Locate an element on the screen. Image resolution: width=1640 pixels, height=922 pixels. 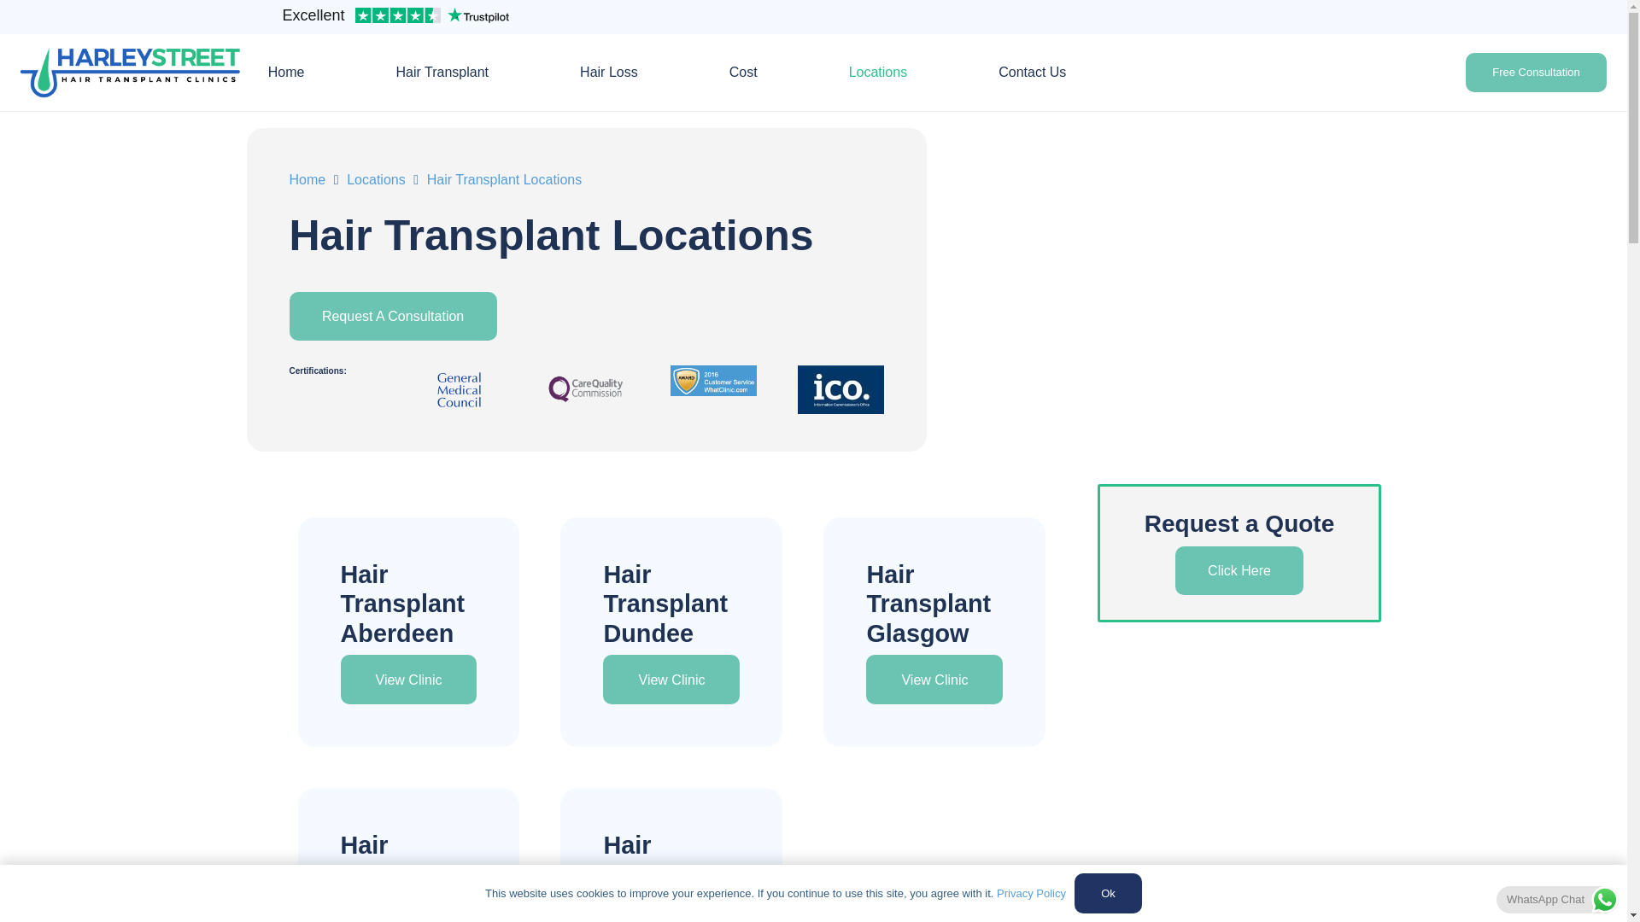
Request A Consultation is located at coordinates (392, 316).